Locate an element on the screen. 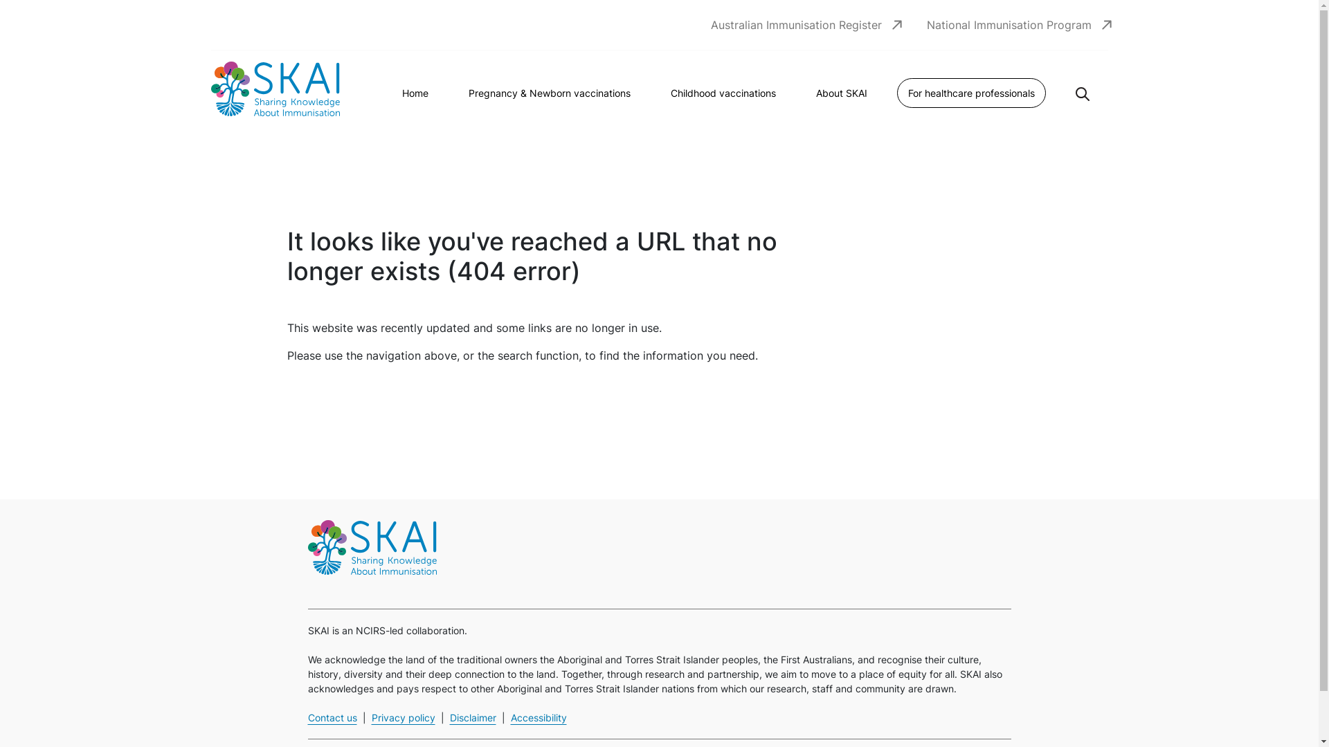  Accessibility is located at coordinates (539, 718).